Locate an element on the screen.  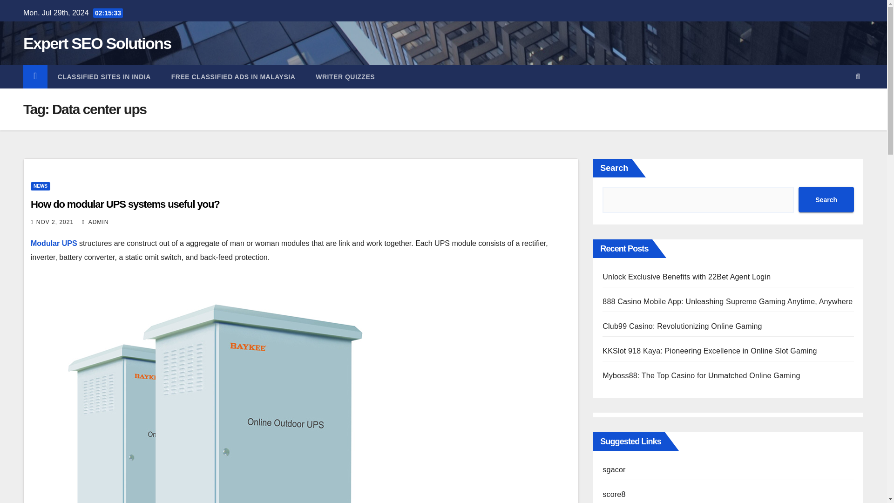
Expert SEO Solutions is located at coordinates (97, 43).